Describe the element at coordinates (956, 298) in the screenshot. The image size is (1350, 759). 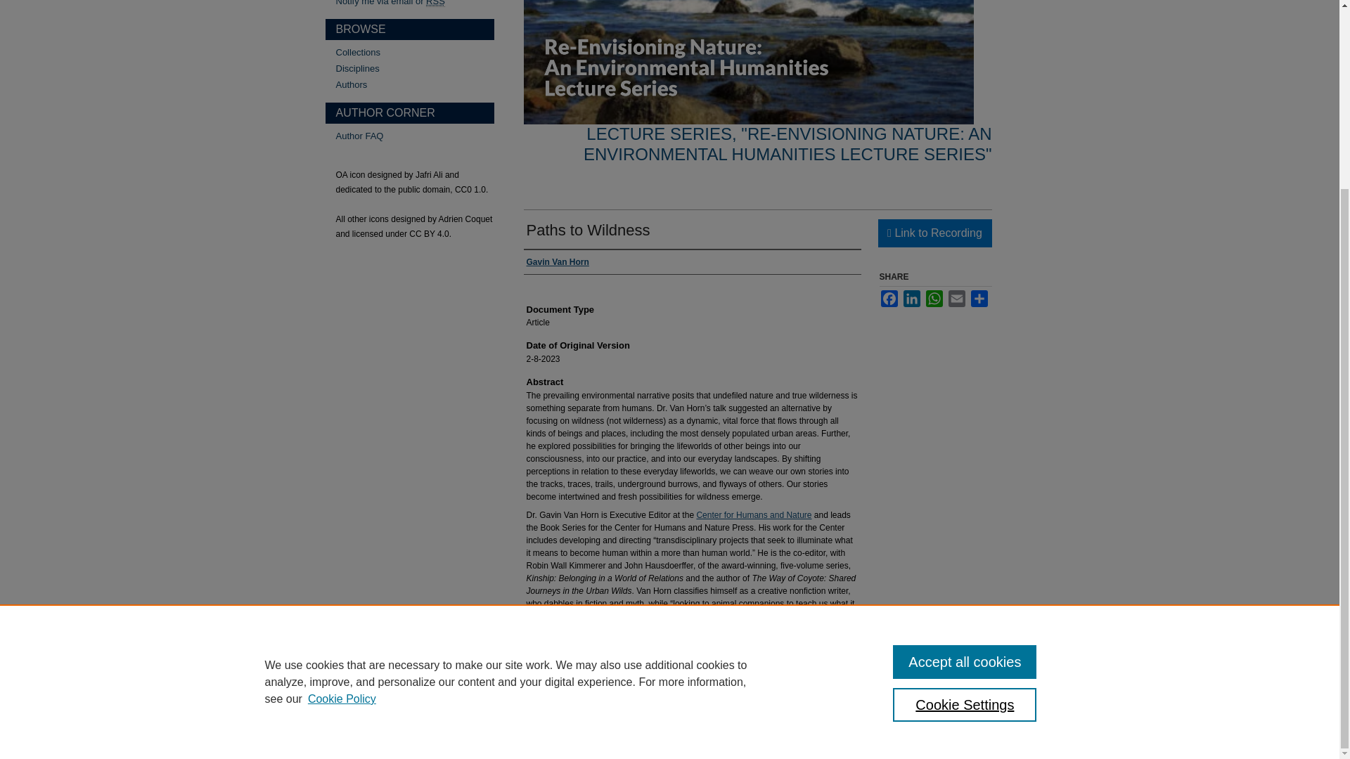
I see `Email` at that location.